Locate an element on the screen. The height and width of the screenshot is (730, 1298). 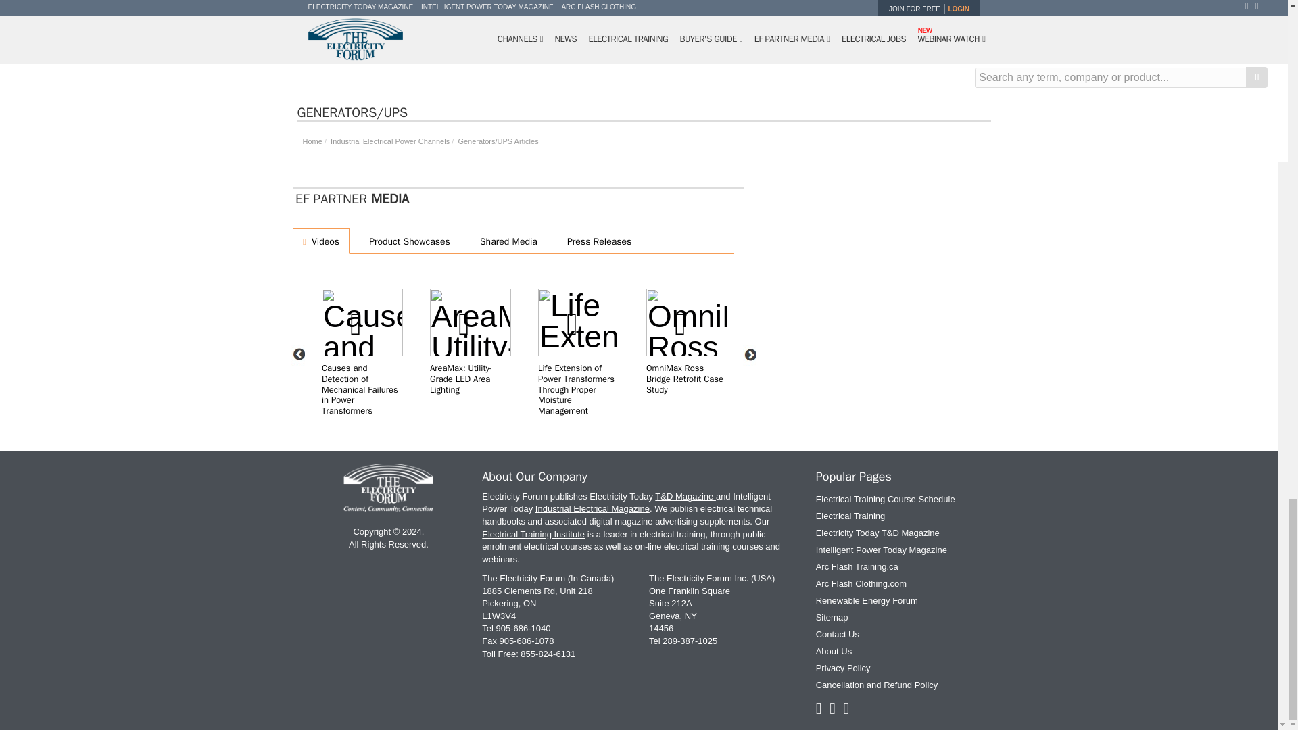
Videos is located at coordinates (320, 241).